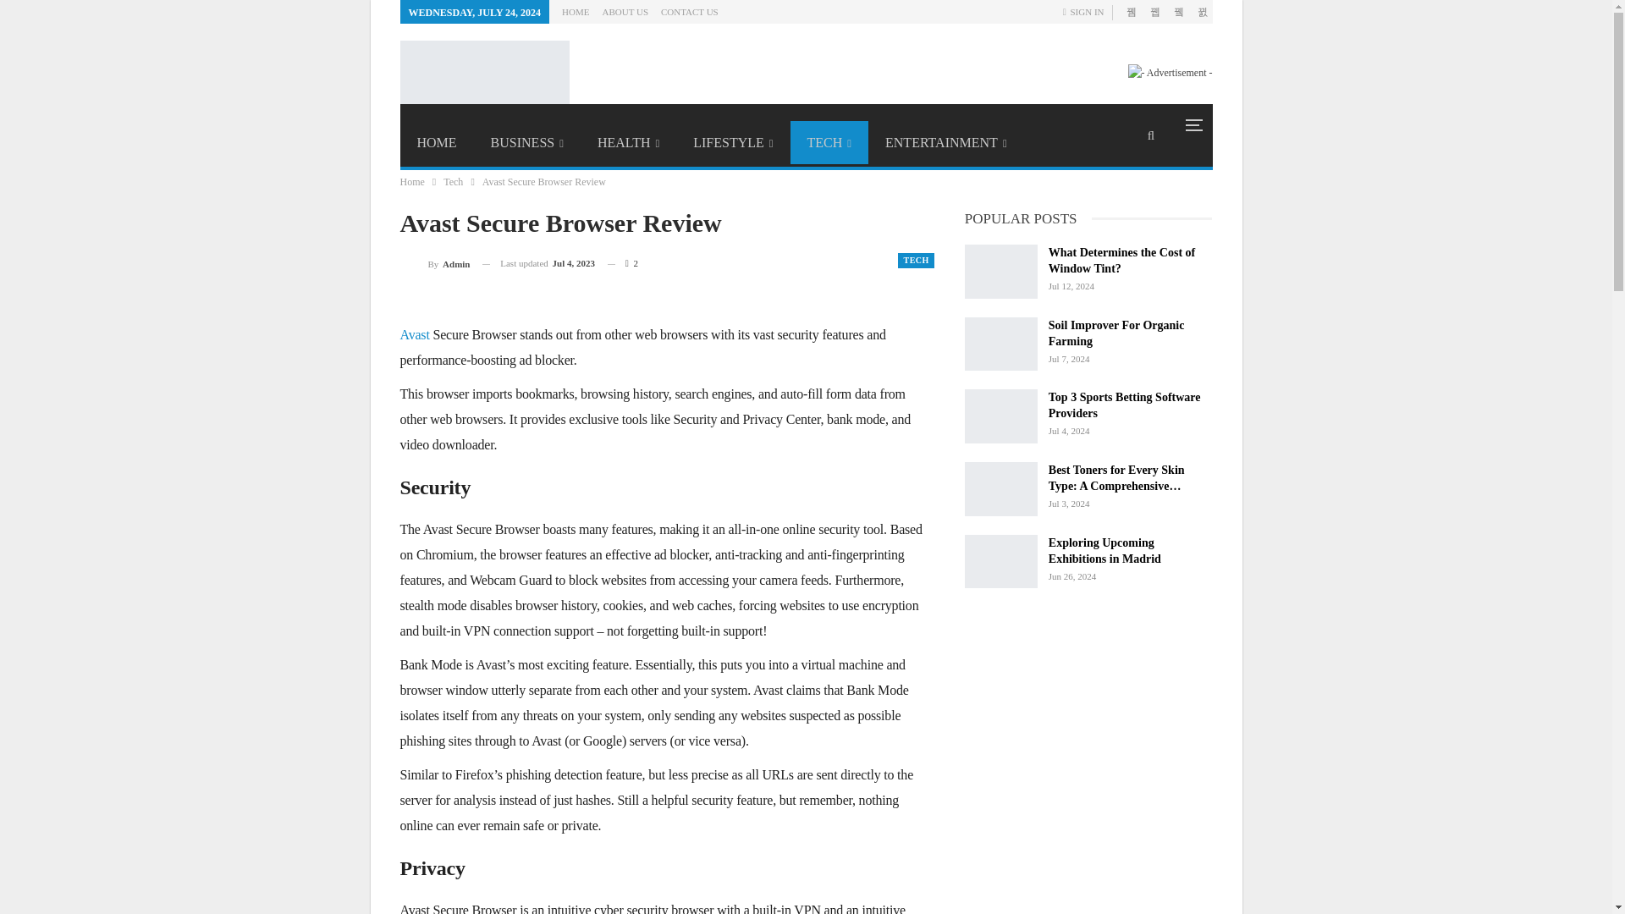 This screenshot has width=1625, height=914. Describe the element at coordinates (1001, 344) in the screenshot. I see `Soil Improver For Organic Farming` at that location.